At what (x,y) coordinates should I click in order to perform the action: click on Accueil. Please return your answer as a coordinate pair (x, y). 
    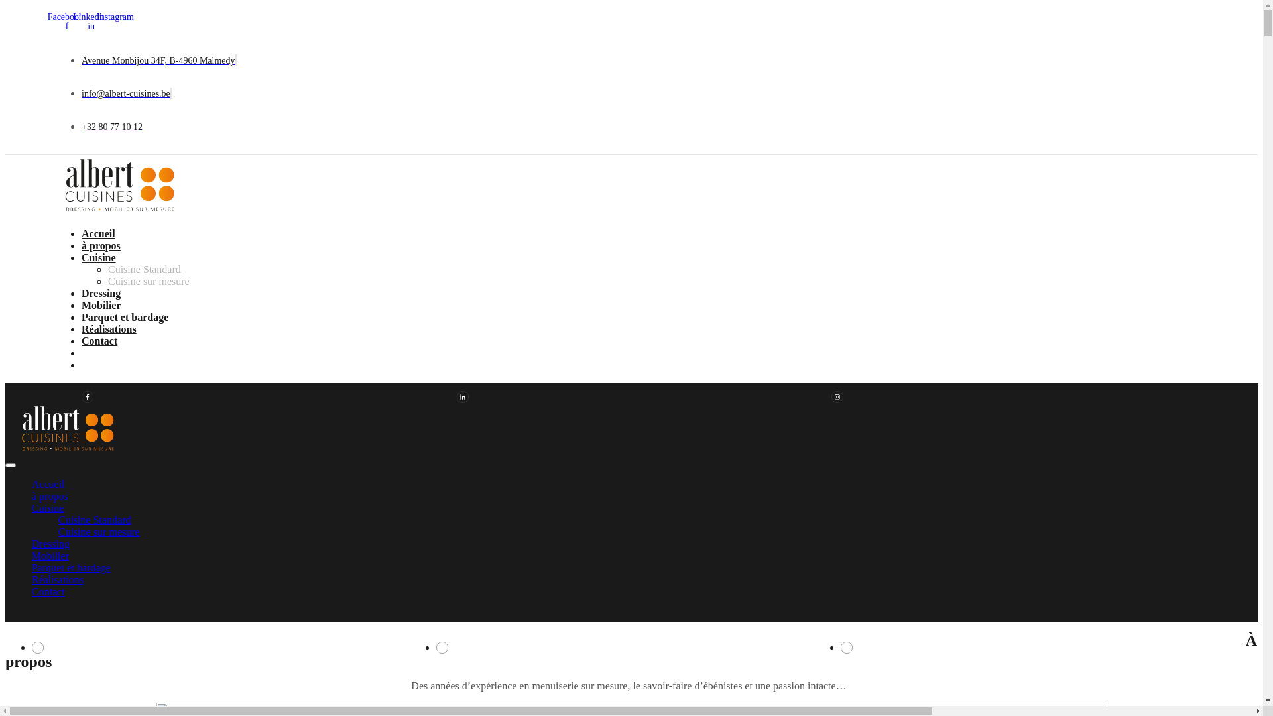
    Looking at the image, I should click on (98, 233).